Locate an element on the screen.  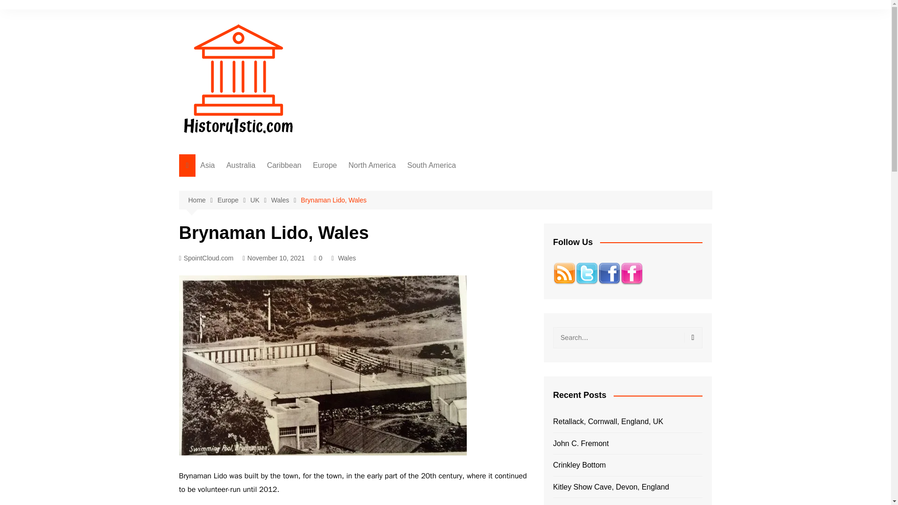
US is located at coordinates (395, 200).